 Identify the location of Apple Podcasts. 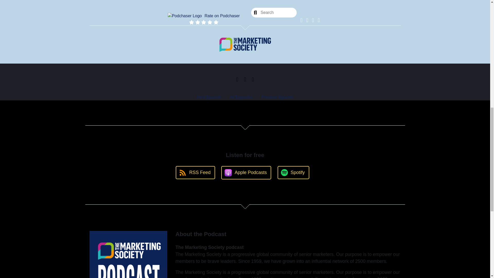
(246, 172).